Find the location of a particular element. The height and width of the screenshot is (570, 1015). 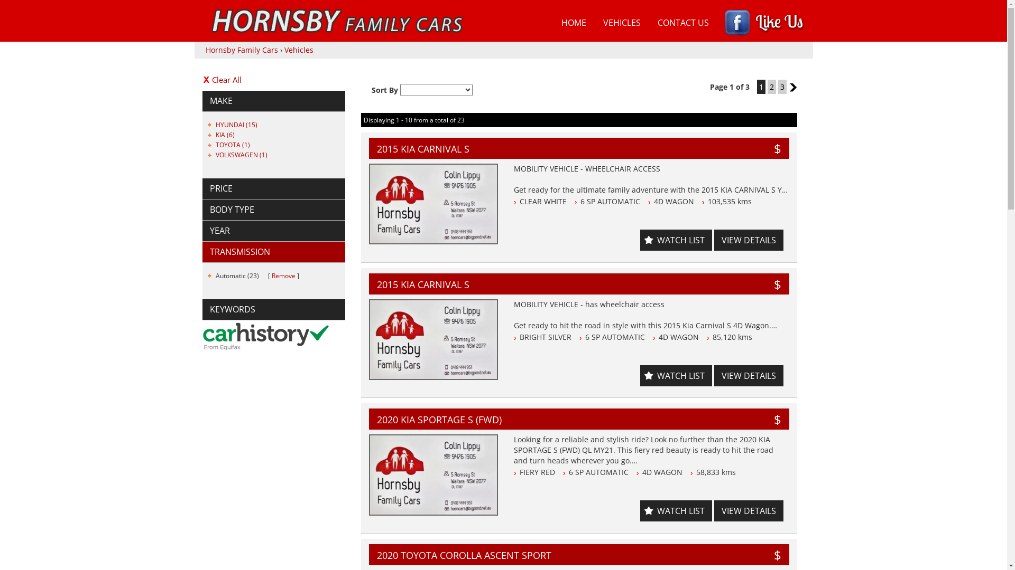

Clear All is located at coordinates (273, 80).